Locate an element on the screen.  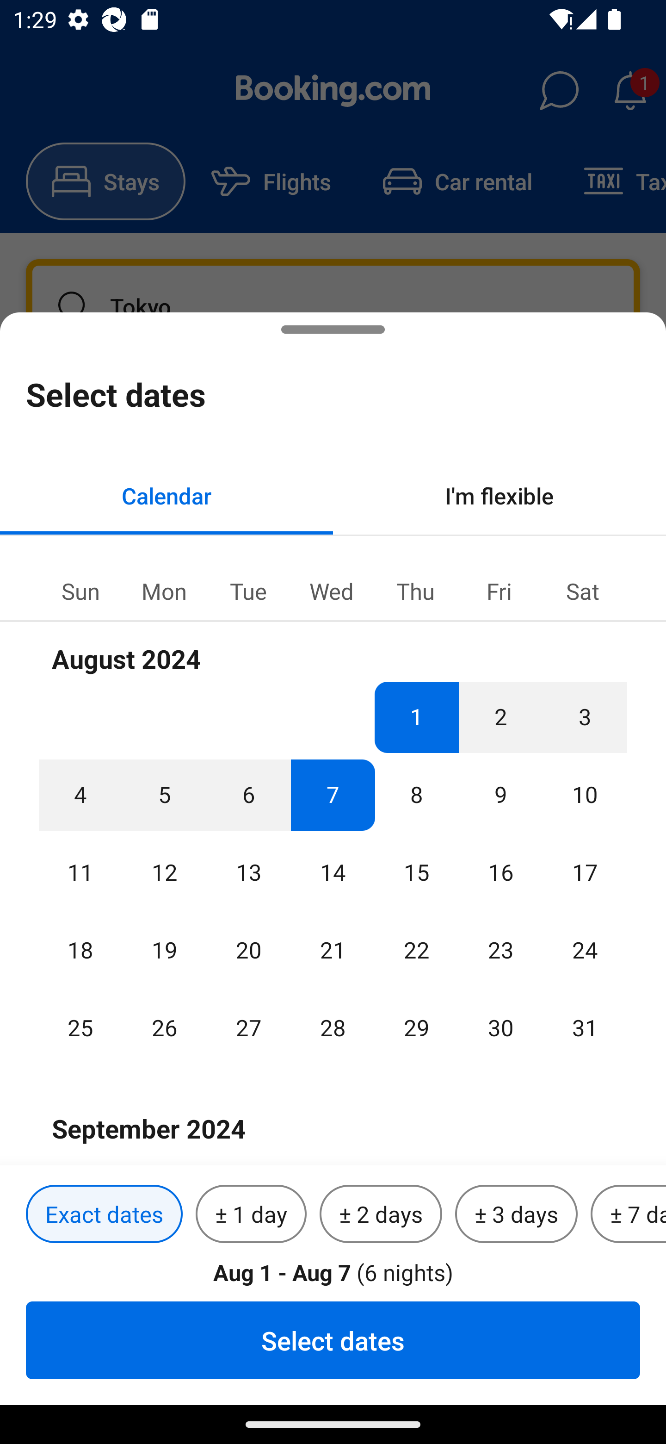
Select dates is located at coordinates (333, 1340).